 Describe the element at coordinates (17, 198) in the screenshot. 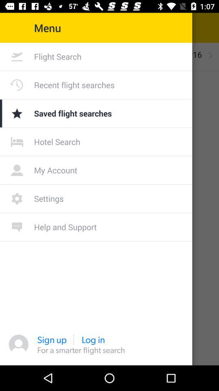

I see `click on icon left to settings` at that location.